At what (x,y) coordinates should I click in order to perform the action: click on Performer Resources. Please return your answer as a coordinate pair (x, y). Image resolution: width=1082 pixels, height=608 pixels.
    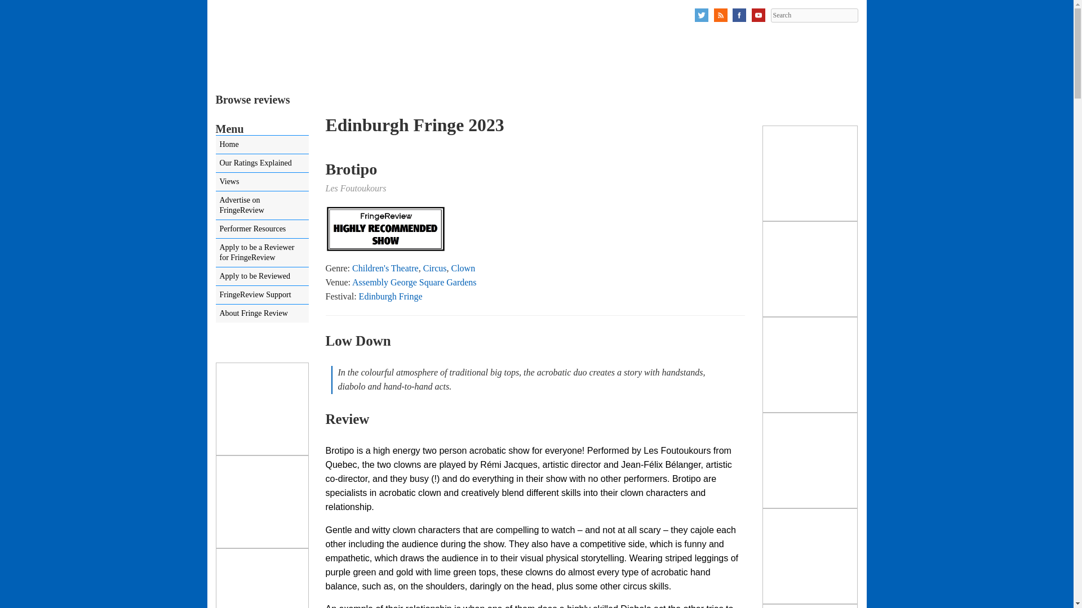
    Looking at the image, I should click on (261, 229).